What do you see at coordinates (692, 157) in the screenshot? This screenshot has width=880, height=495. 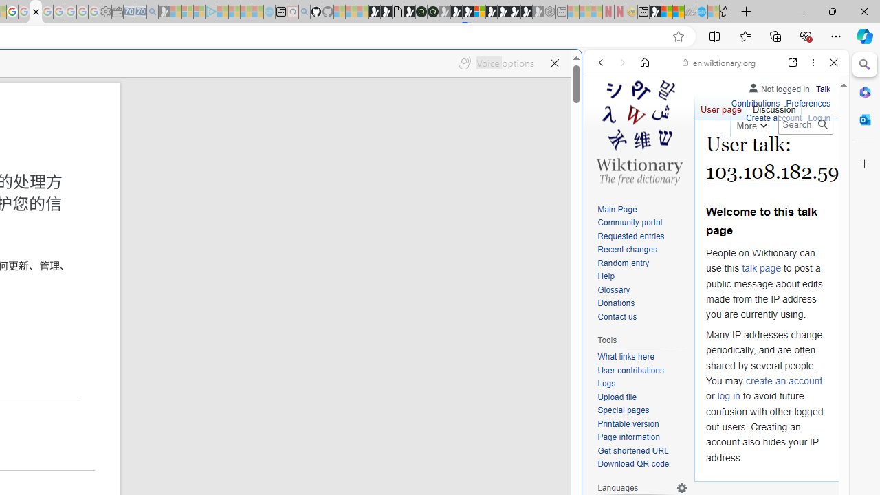 I see `Search Filter, VIDEOS` at bounding box center [692, 157].